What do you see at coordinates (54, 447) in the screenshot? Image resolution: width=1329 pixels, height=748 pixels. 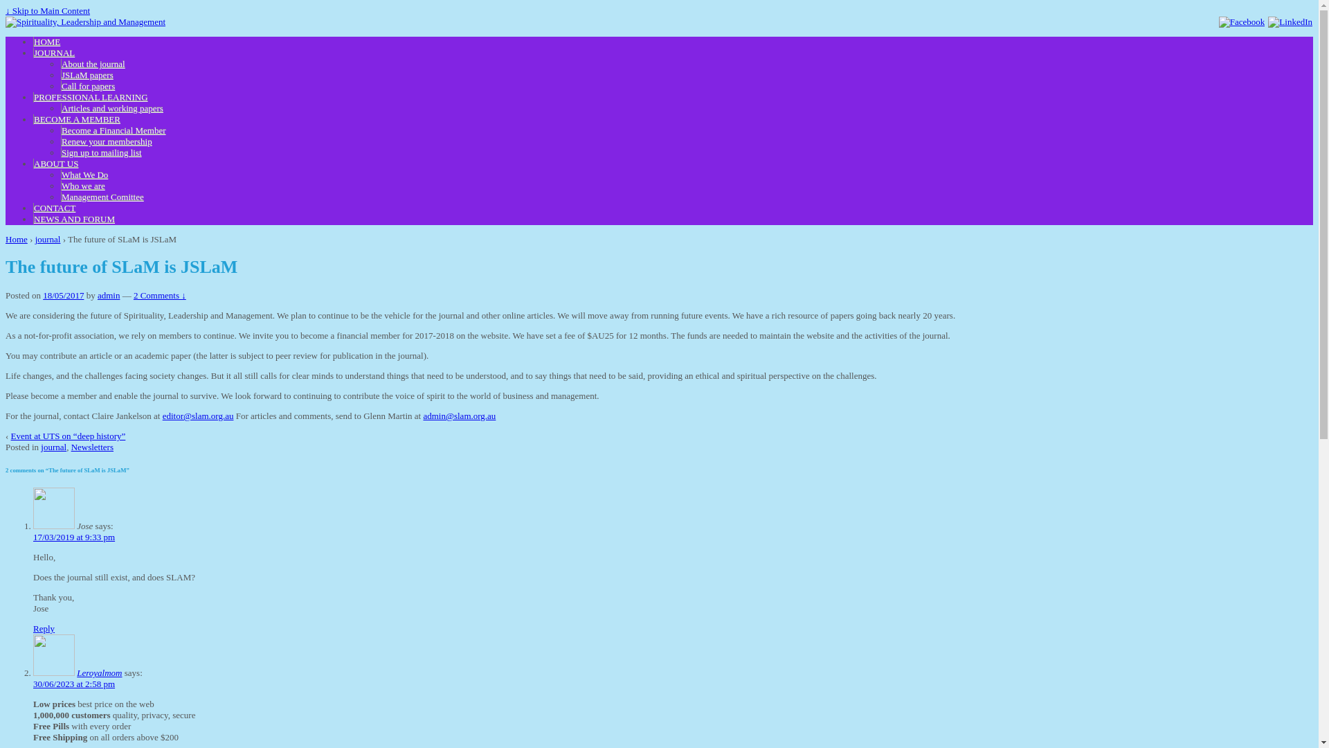 I see `journal` at bounding box center [54, 447].